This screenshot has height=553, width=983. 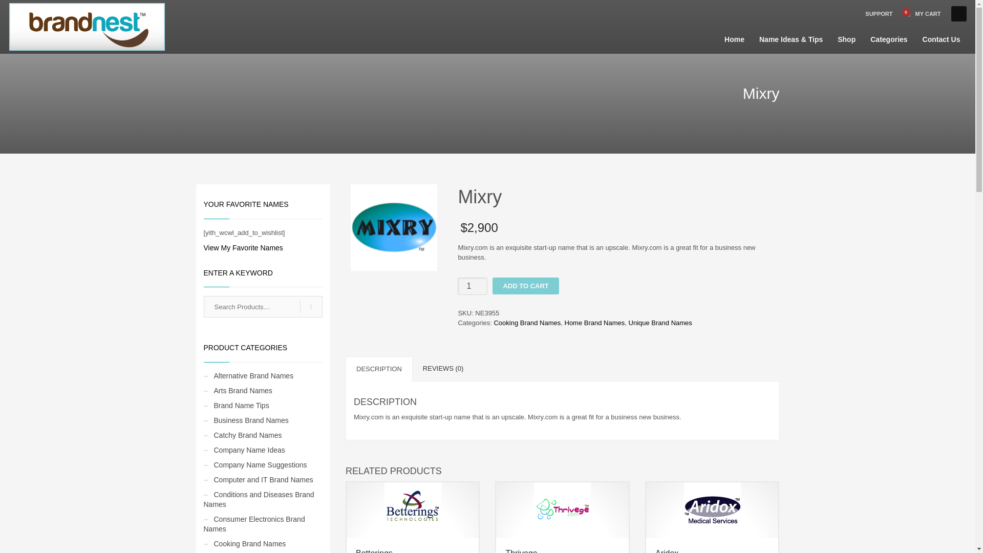 I want to click on aridox.gif, so click(x=713, y=509).